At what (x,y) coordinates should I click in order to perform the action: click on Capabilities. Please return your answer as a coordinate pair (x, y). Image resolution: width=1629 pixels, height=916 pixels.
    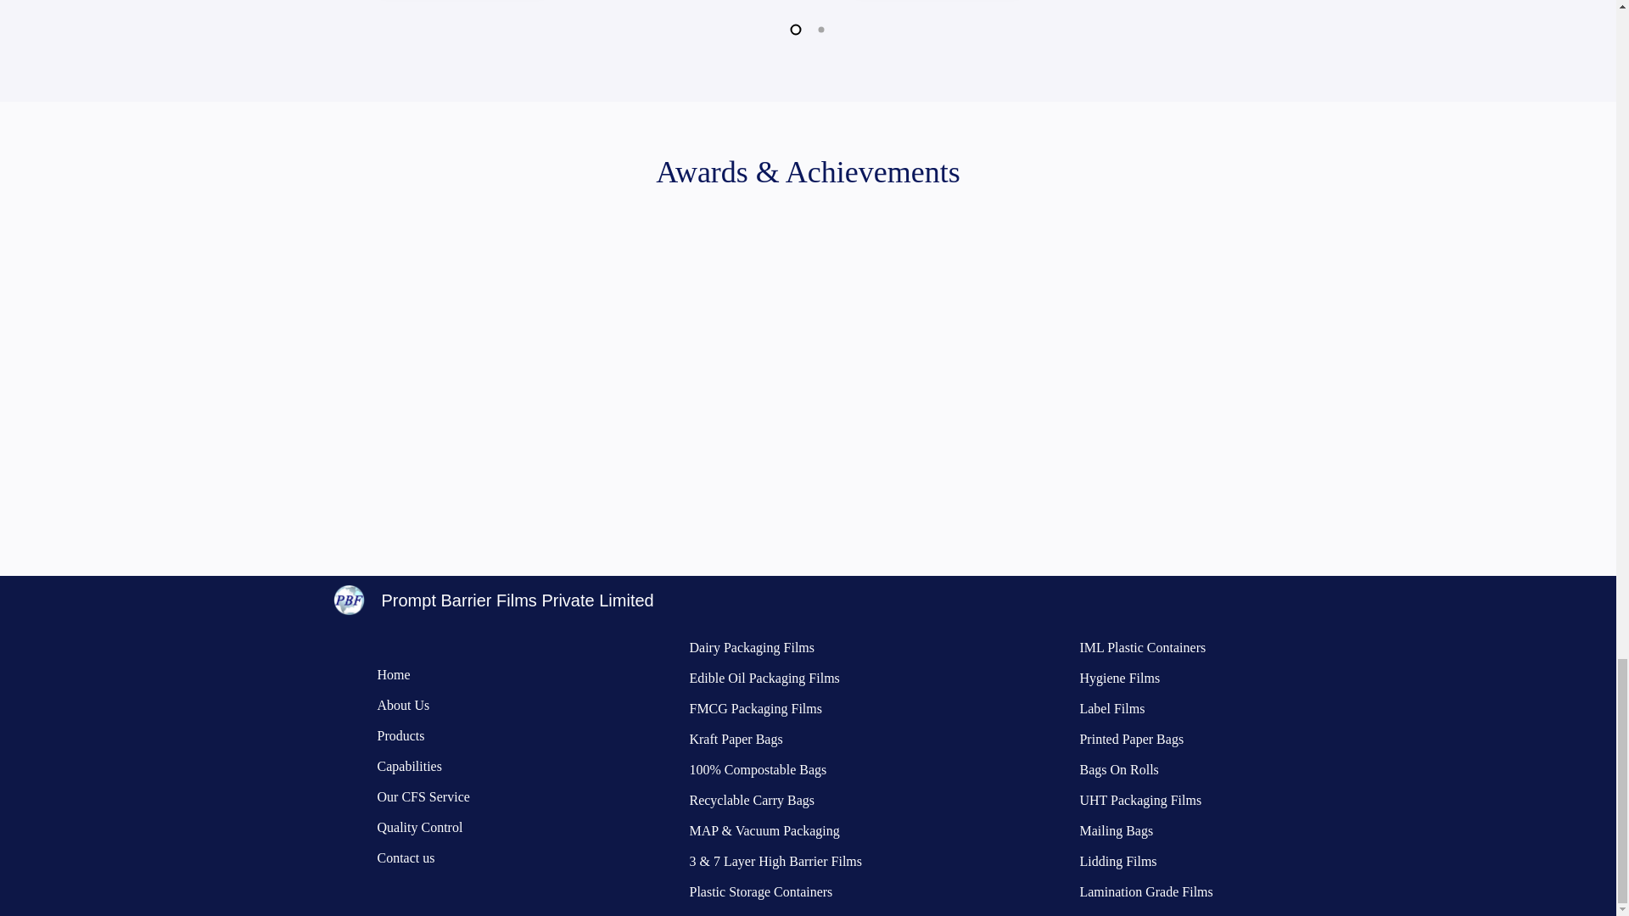
    Looking at the image, I should click on (409, 766).